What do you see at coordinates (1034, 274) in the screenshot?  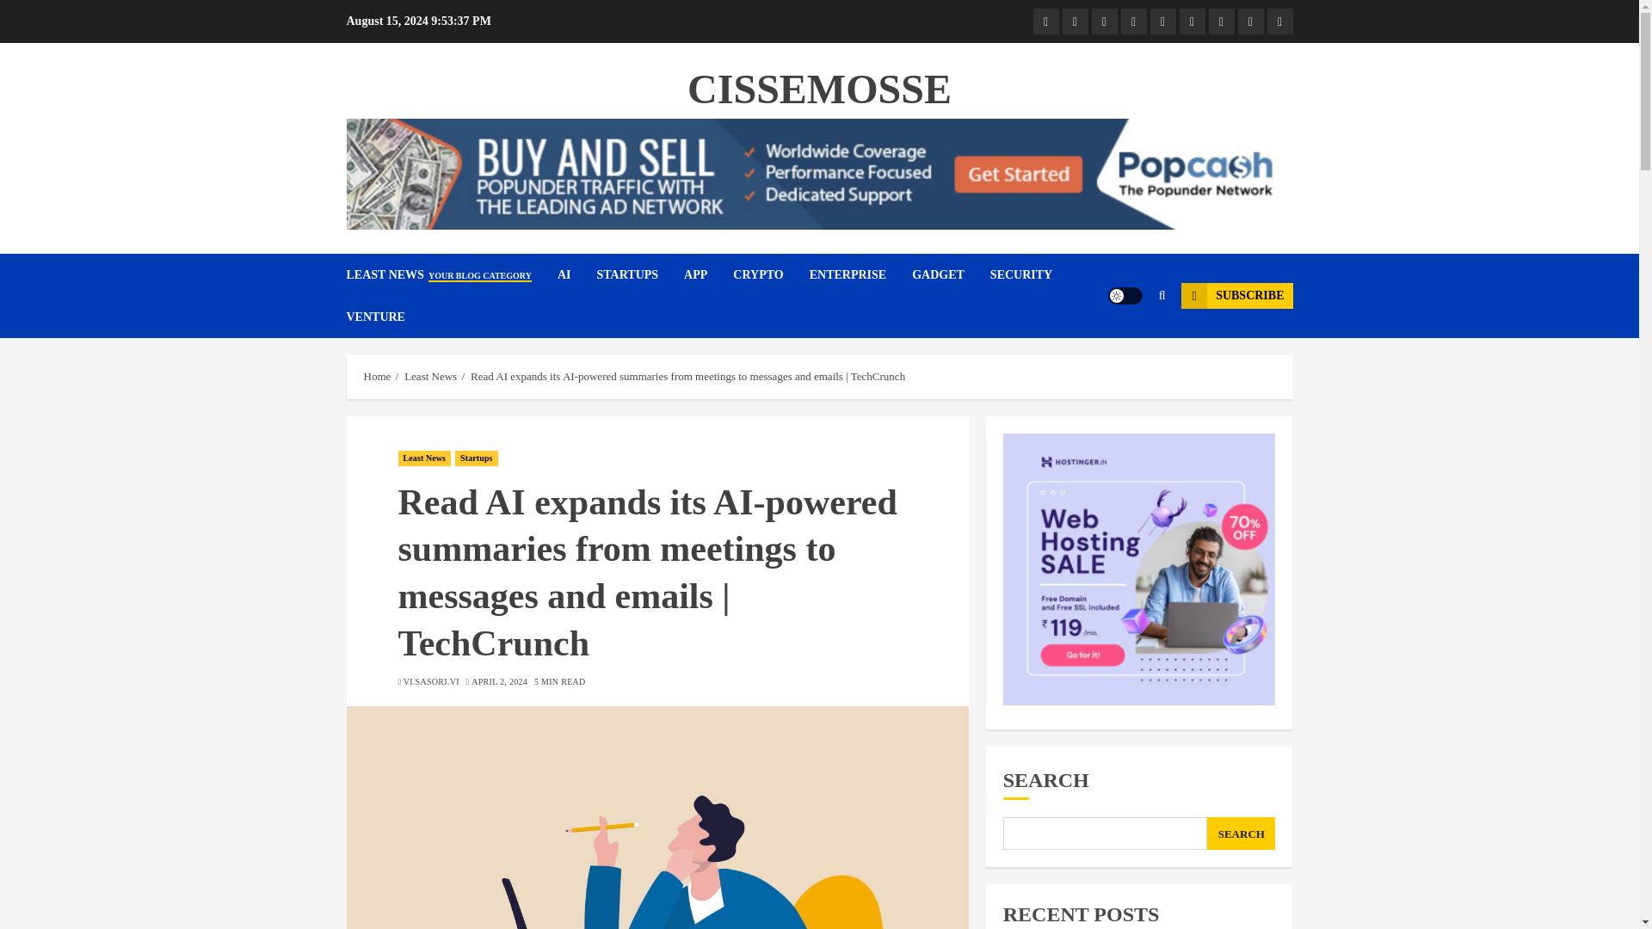 I see `SECURITY` at bounding box center [1034, 274].